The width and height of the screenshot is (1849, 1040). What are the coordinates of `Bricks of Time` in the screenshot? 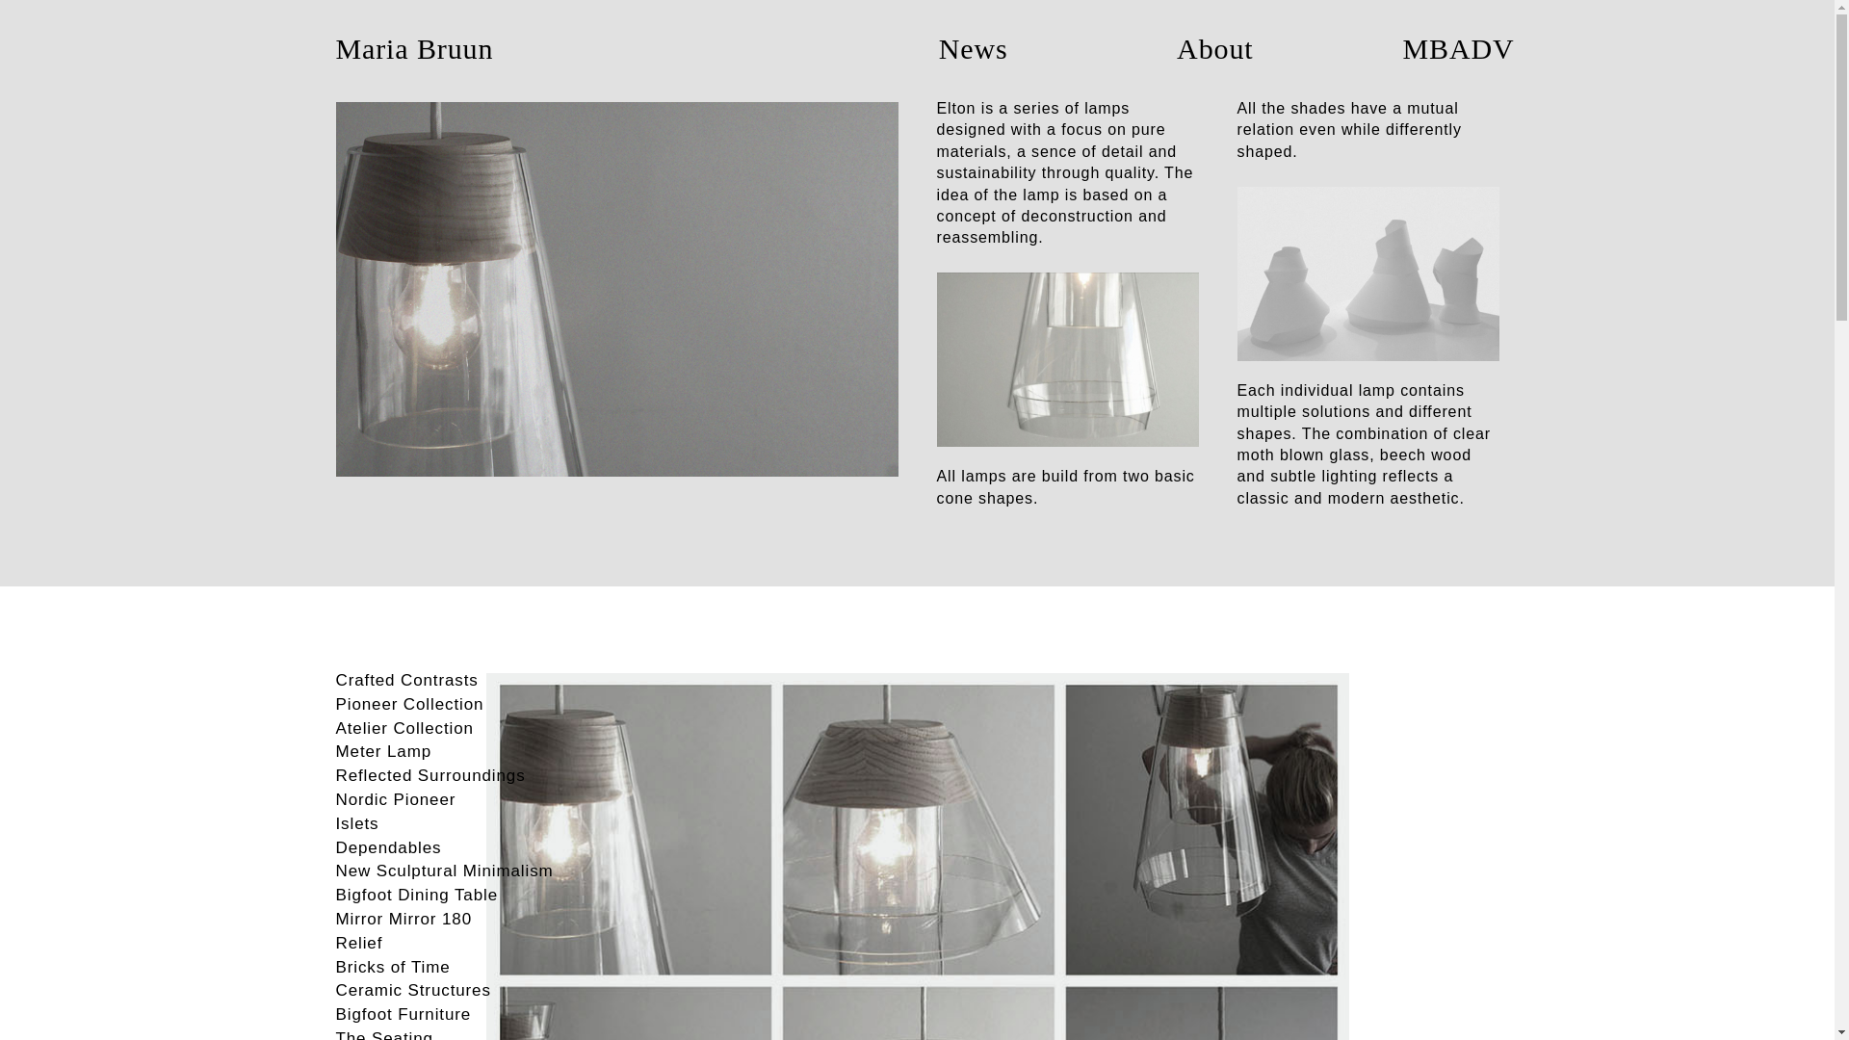 It's located at (466, 968).